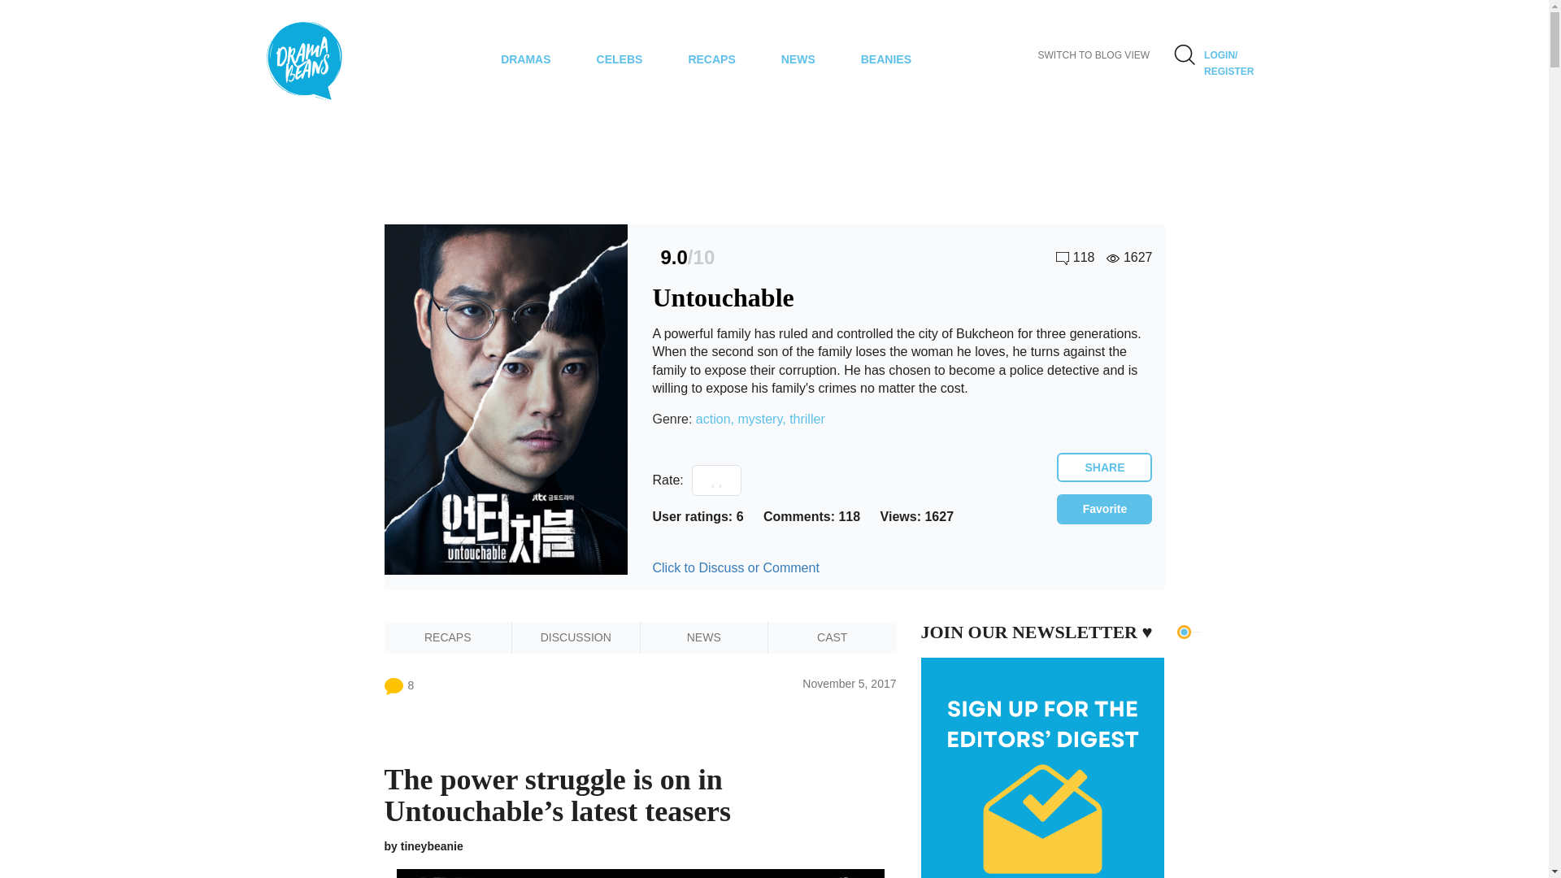 The image size is (1561, 878). What do you see at coordinates (807, 418) in the screenshot?
I see `thriller` at bounding box center [807, 418].